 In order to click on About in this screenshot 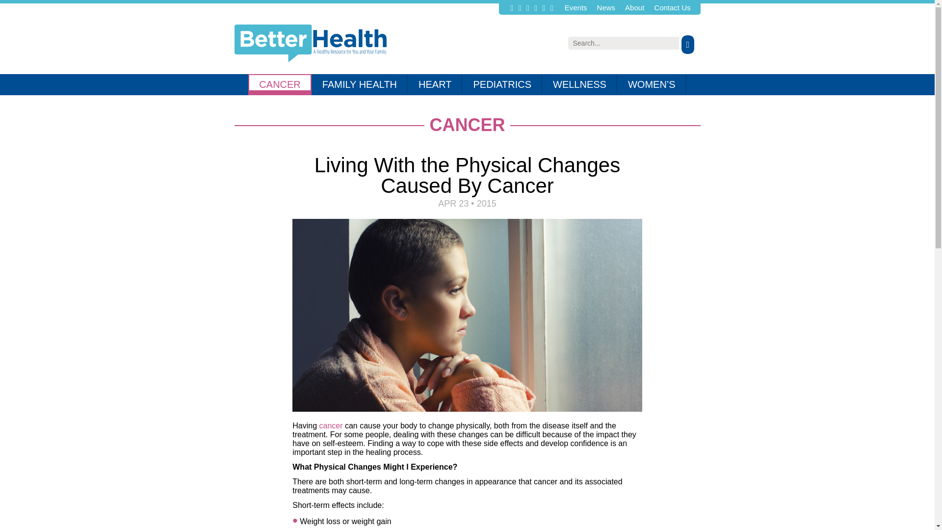, I will do `click(635, 7)`.